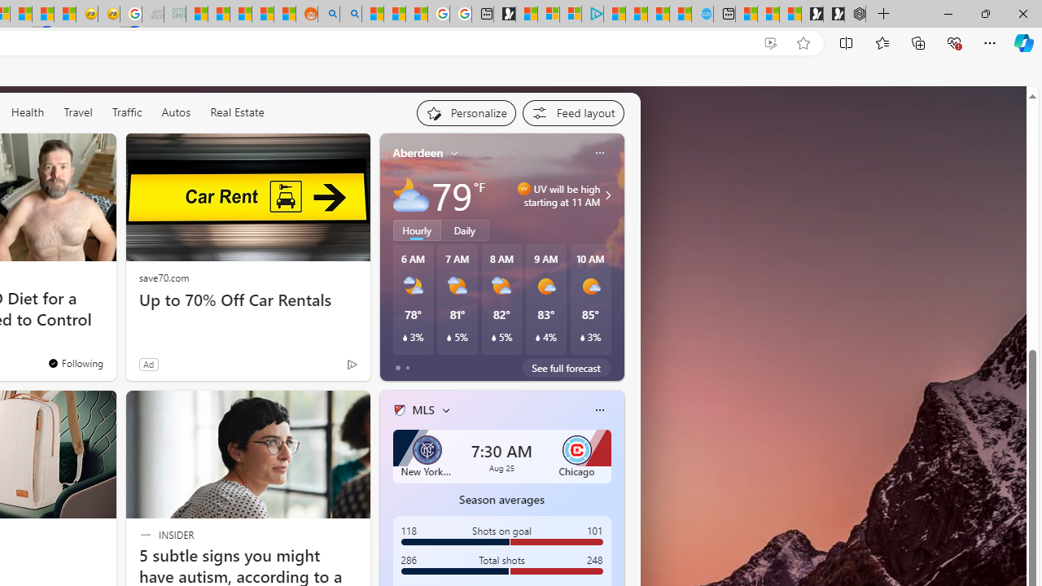  I want to click on Mostly cloudy, so click(410, 195).